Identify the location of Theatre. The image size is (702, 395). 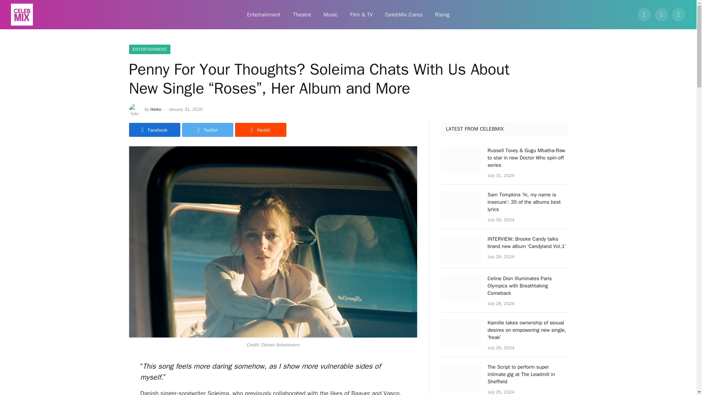
(302, 15).